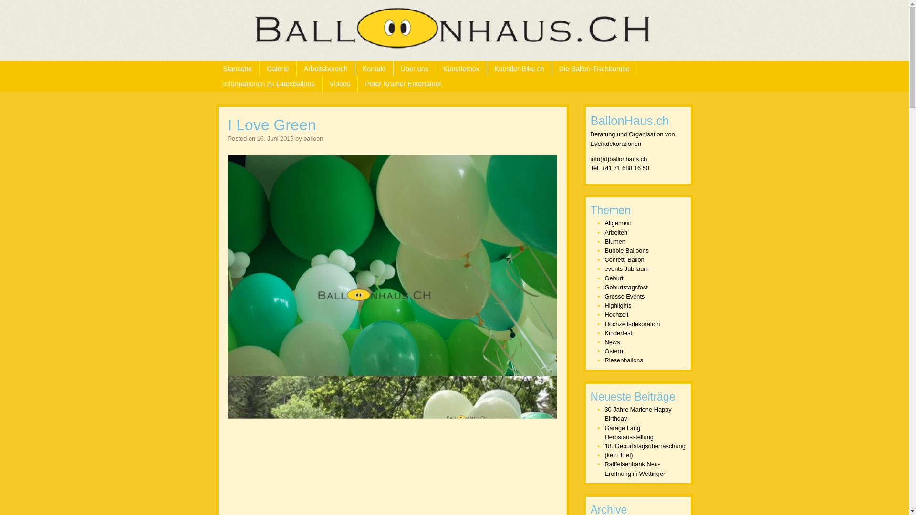 The width and height of the screenshot is (916, 515). Describe the element at coordinates (238, 69) in the screenshot. I see `Startseite` at that location.